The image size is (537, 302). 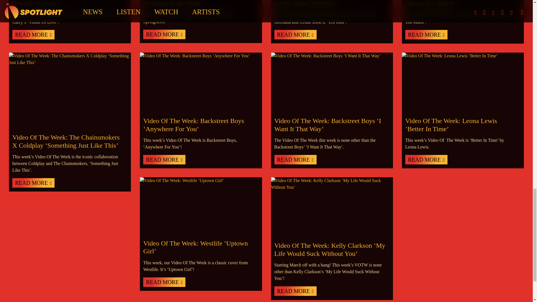 What do you see at coordinates (164, 34) in the screenshot?
I see `READ MORE` at bounding box center [164, 34].